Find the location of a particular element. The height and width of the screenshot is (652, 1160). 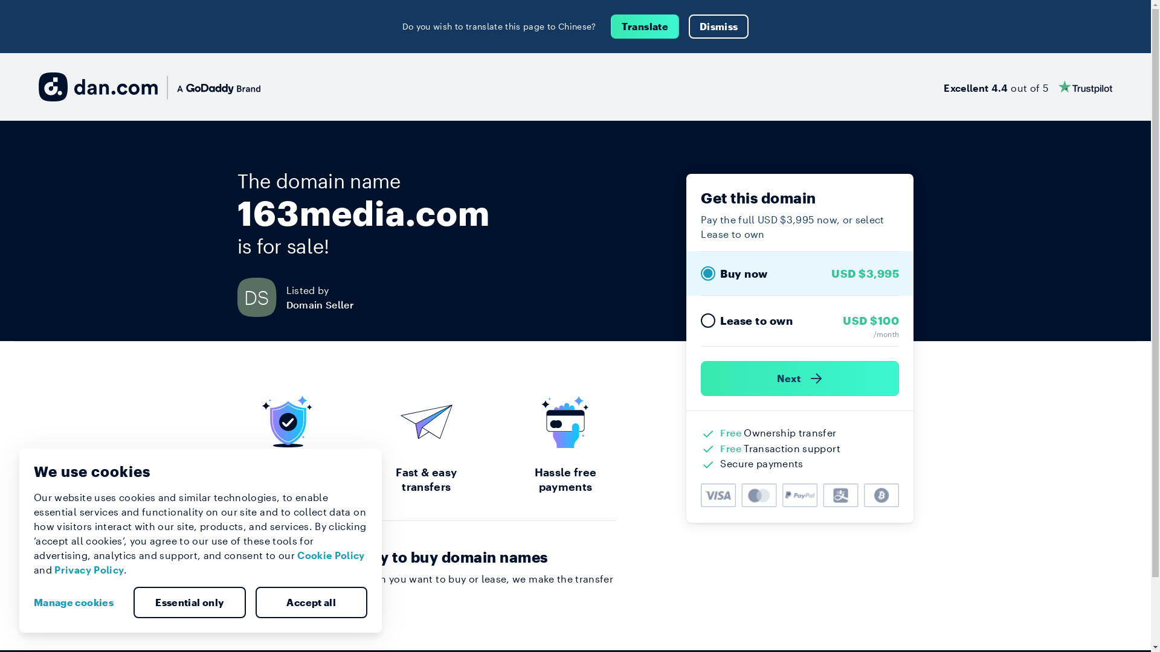

Essential only is located at coordinates (190, 602).